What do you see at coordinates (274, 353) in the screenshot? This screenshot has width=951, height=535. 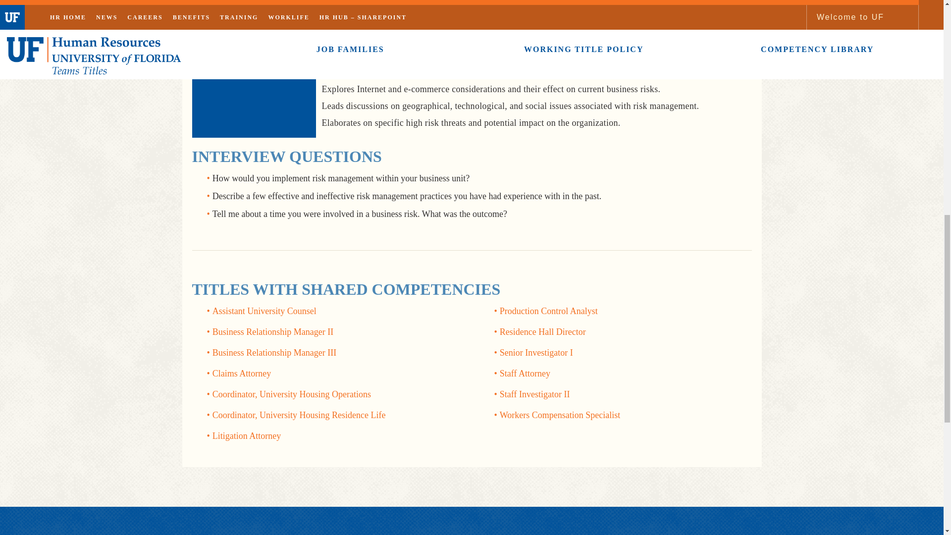 I see `Business Relationship Manager III` at bounding box center [274, 353].